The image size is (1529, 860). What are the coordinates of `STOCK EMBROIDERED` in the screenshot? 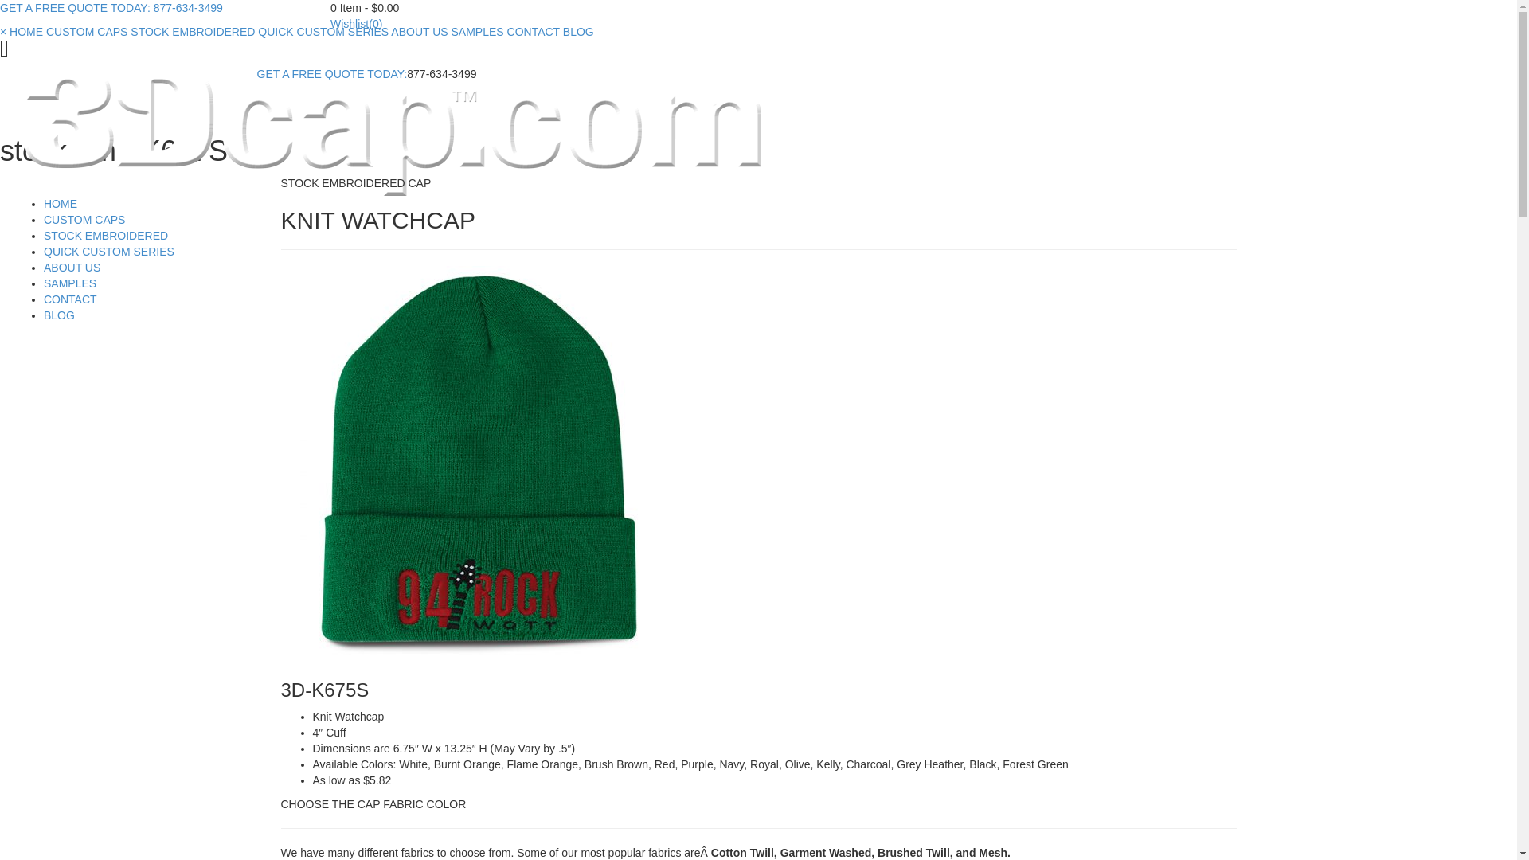 It's located at (193, 32).